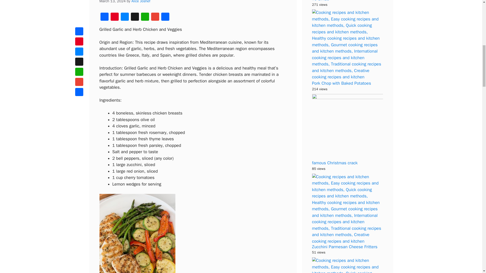  What do you see at coordinates (145, 17) in the screenshot?
I see `WhatsApp` at bounding box center [145, 17].